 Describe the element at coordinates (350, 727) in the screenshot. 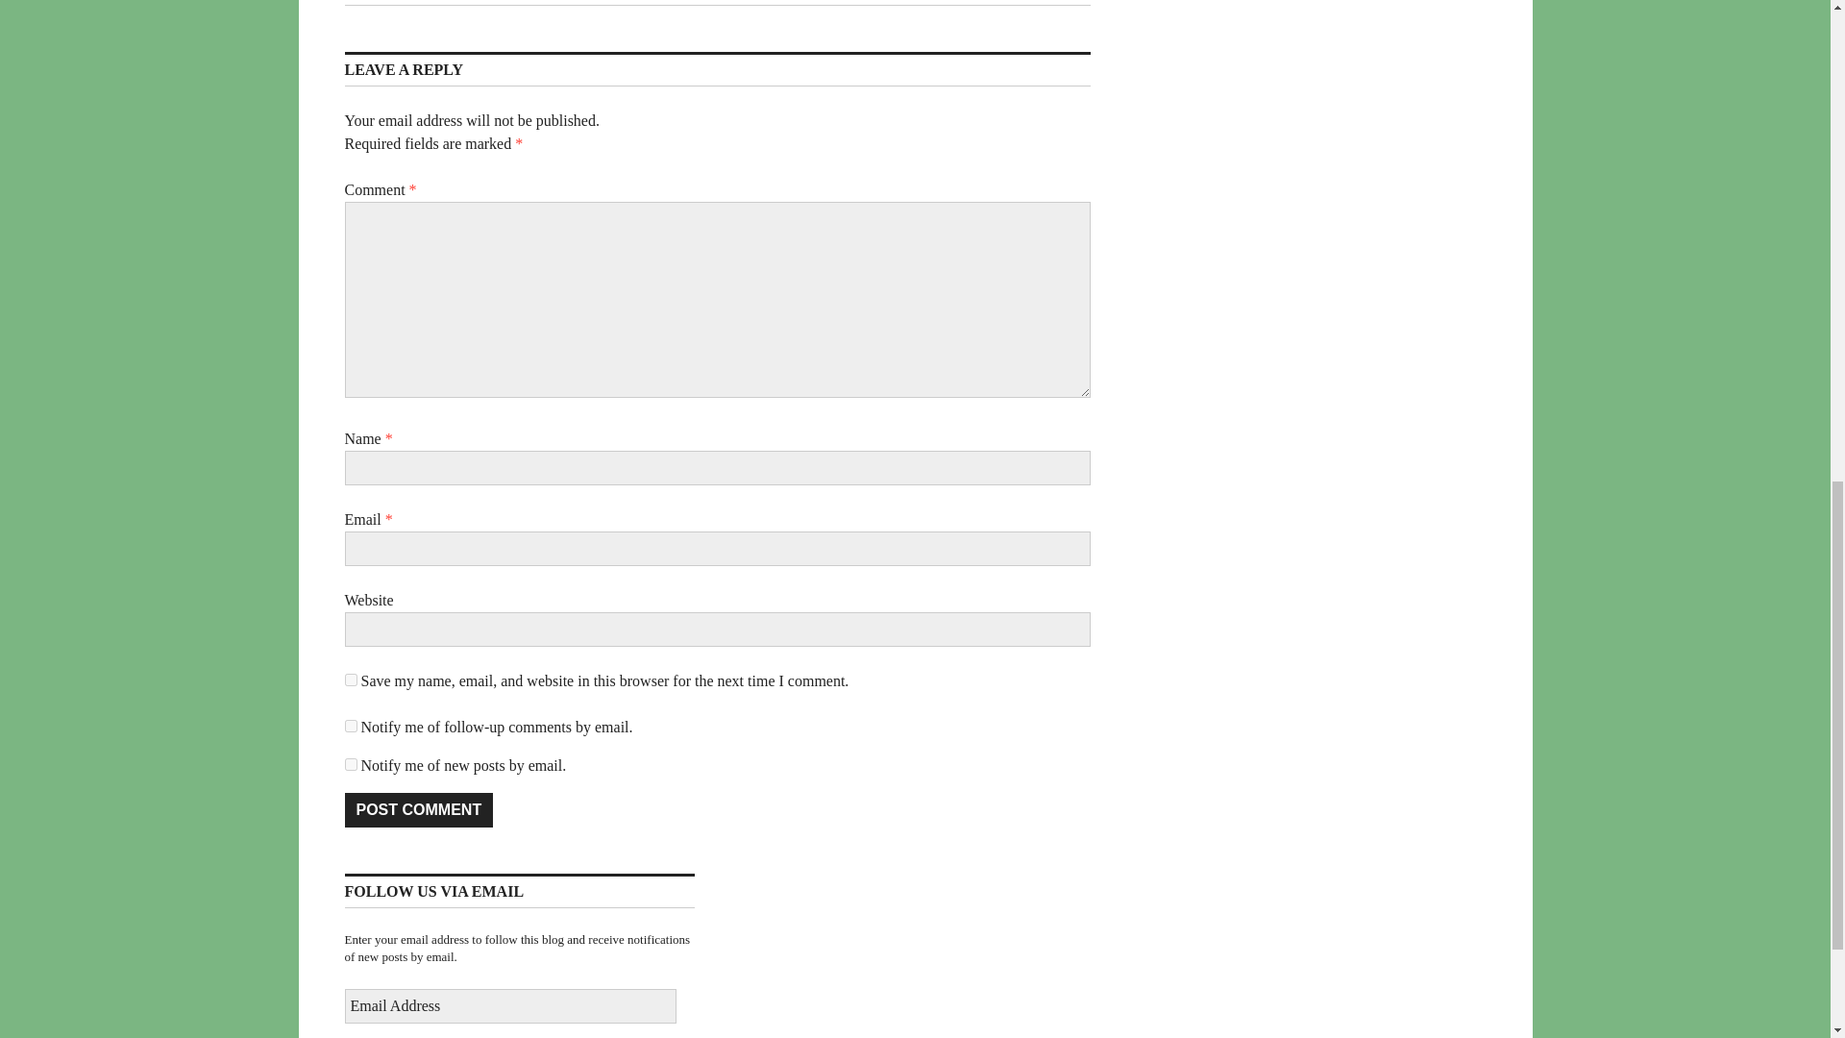

I see `subscribe` at that location.